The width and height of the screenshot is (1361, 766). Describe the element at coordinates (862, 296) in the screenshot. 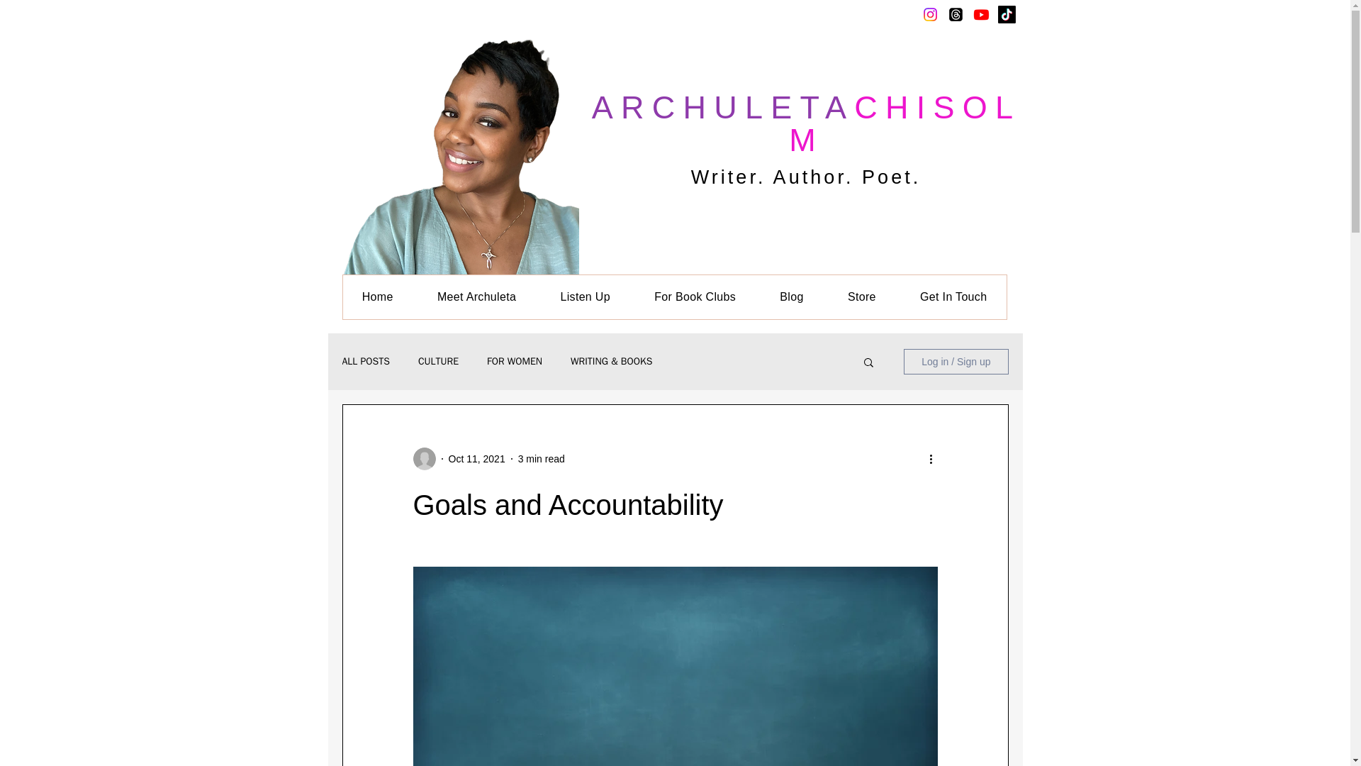

I see `Store` at that location.